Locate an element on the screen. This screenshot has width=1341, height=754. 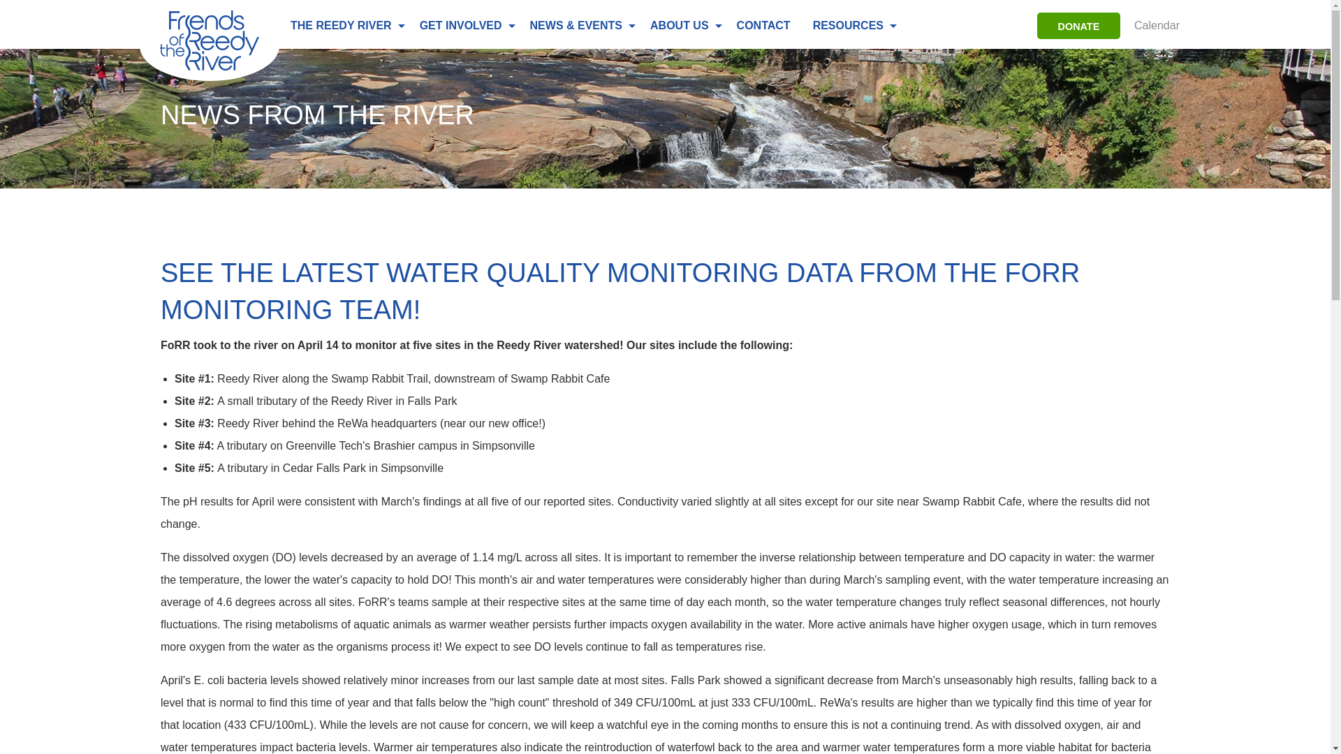
GET INVOLVED is located at coordinates (464, 26).